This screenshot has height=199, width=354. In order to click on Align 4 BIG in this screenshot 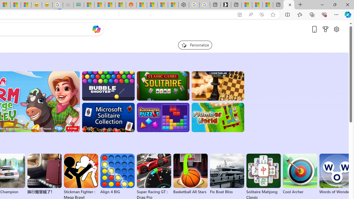, I will do `click(117, 174)`.